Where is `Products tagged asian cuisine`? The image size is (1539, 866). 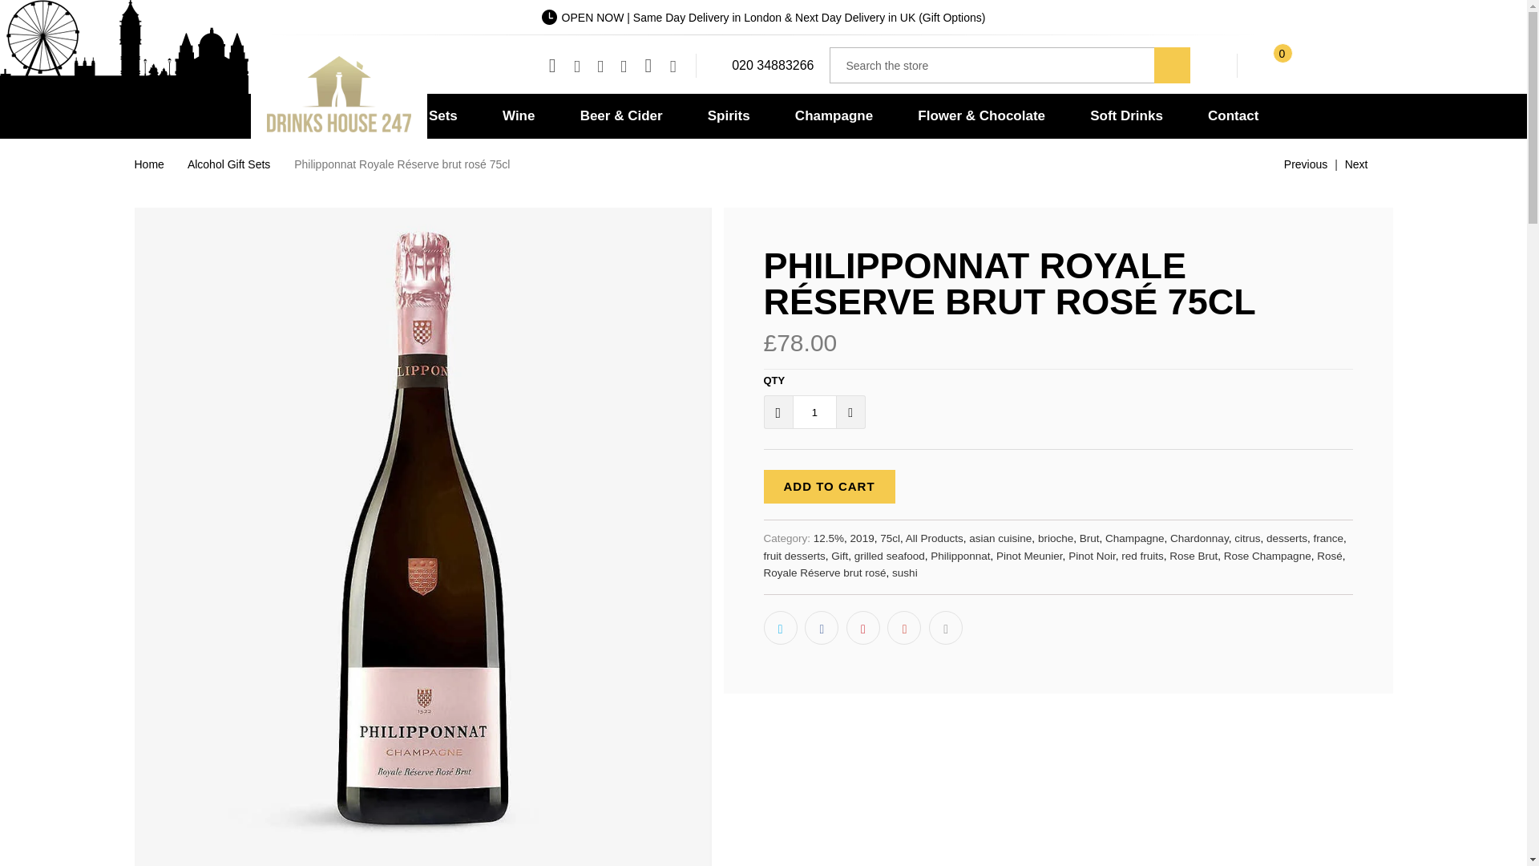
Products tagged asian cuisine is located at coordinates (1000, 539).